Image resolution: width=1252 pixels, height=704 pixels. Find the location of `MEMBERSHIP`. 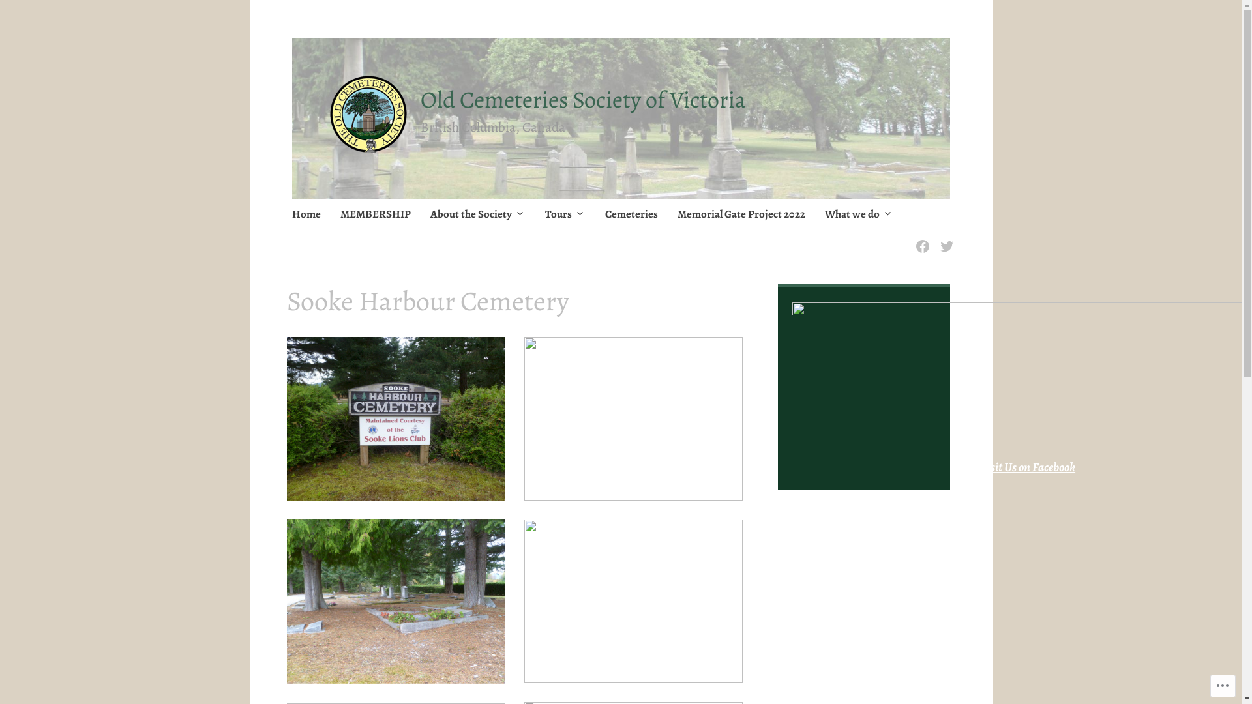

MEMBERSHIP is located at coordinates (376, 215).